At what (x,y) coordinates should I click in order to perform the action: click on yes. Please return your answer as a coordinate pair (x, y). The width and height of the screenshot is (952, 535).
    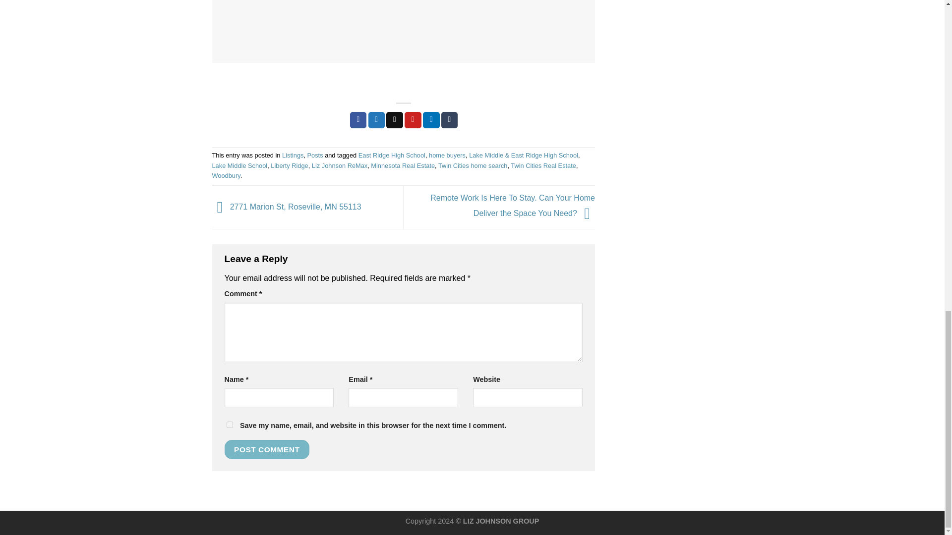
    Looking at the image, I should click on (229, 425).